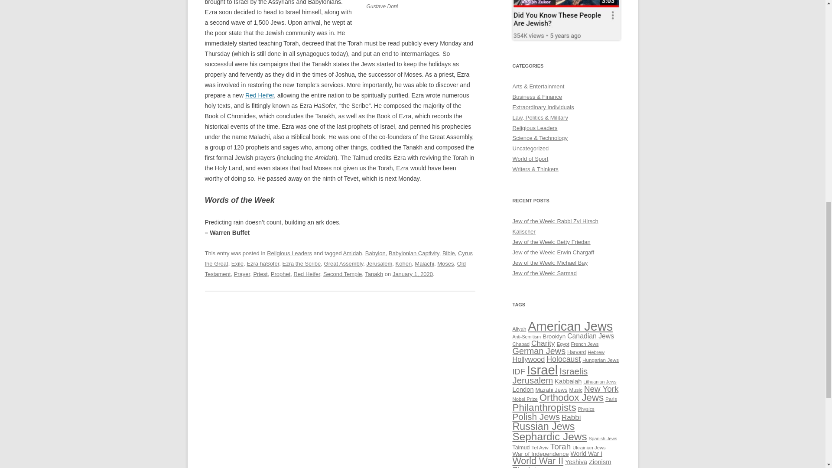 The width and height of the screenshot is (832, 468). Describe the element at coordinates (413, 274) in the screenshot. I see `January 1, 2020` at that location.